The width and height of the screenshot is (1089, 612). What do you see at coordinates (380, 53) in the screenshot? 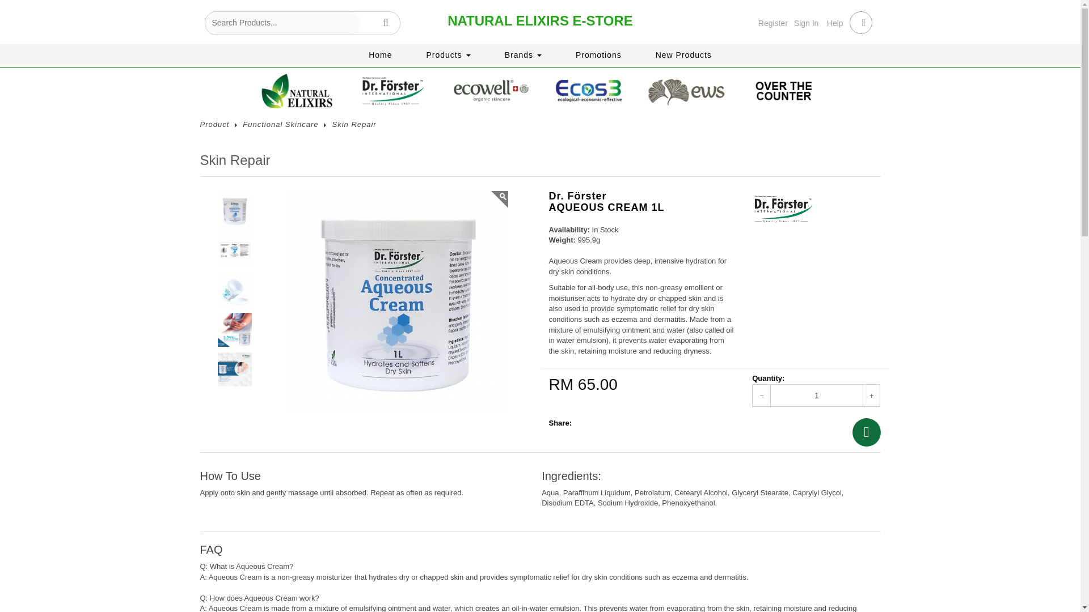
I see `Home` at bounding box center [380, 53].